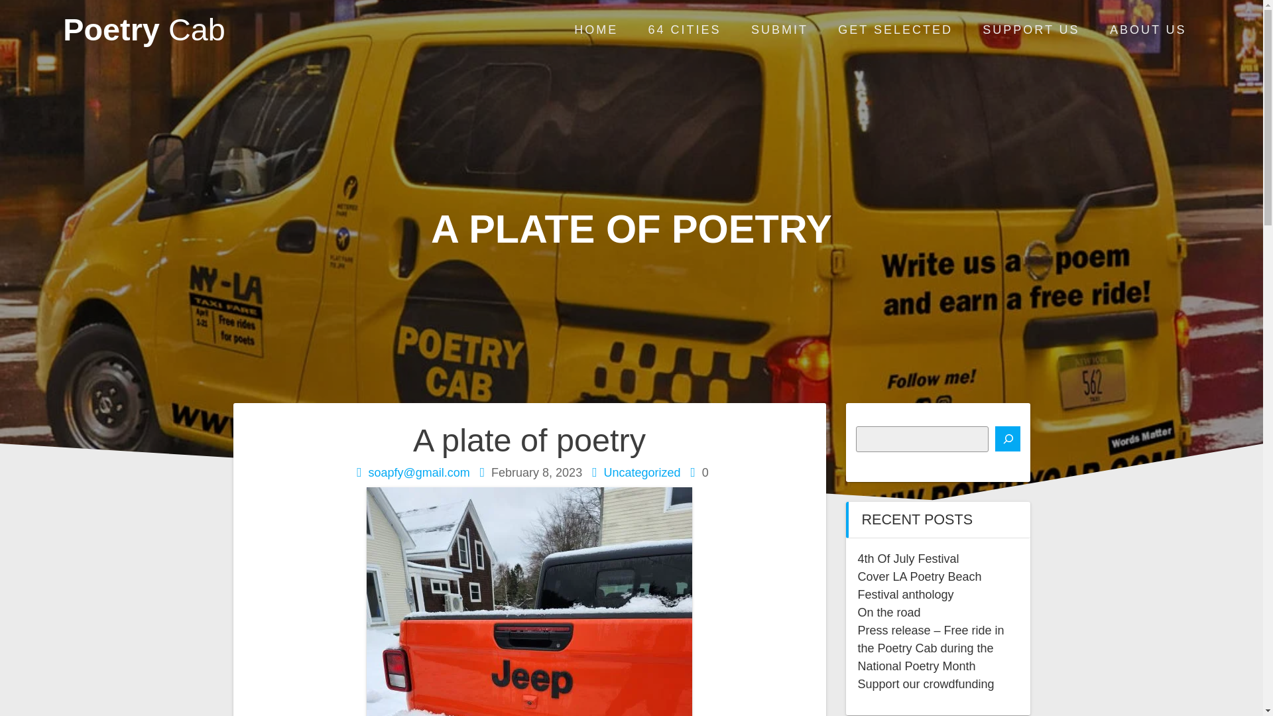 This screenshot has width=1273, height=716. I want to click on Support our crowdfunding, so click(926, 684).